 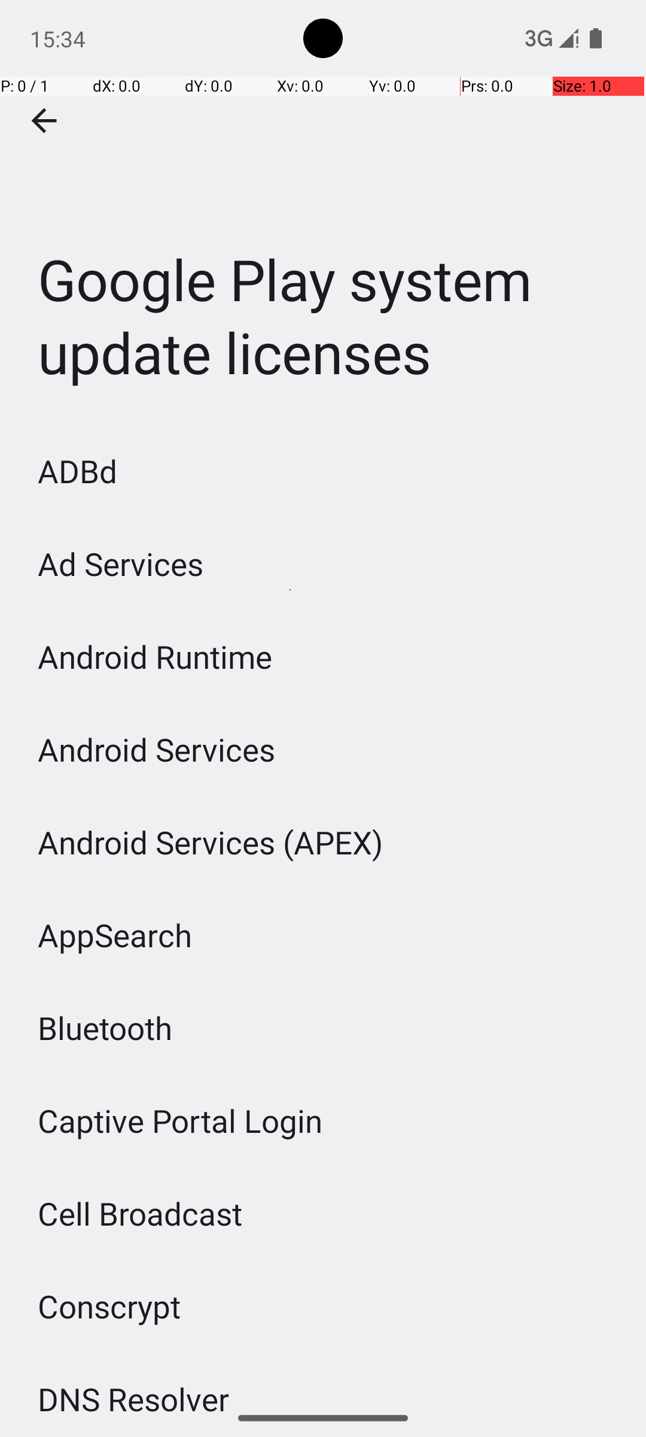 What do you see at coordinates (115, 935) in the screenshot?
I see `AppSearch` at bounding box center [115, 935].